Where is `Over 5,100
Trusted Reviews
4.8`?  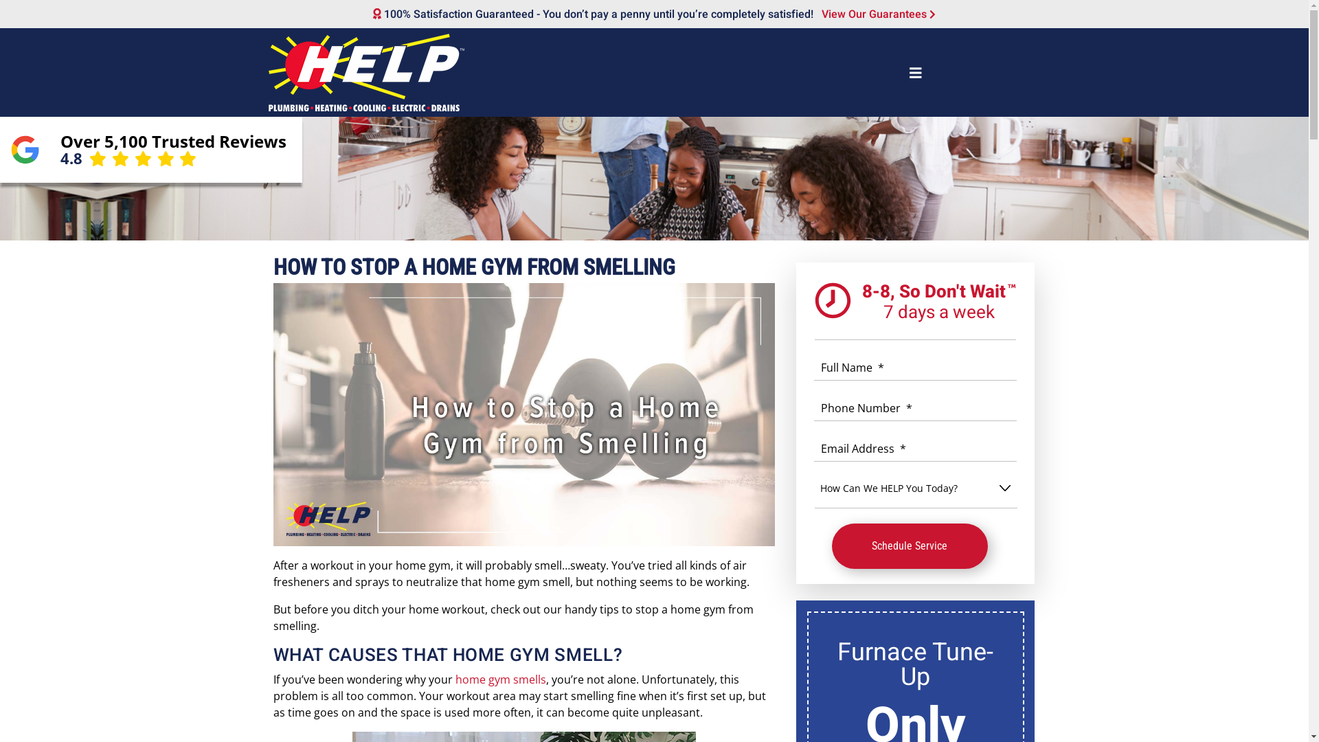
Over 5,100
Trusted Reviews
4.8 is located at coordinates (151, 150).